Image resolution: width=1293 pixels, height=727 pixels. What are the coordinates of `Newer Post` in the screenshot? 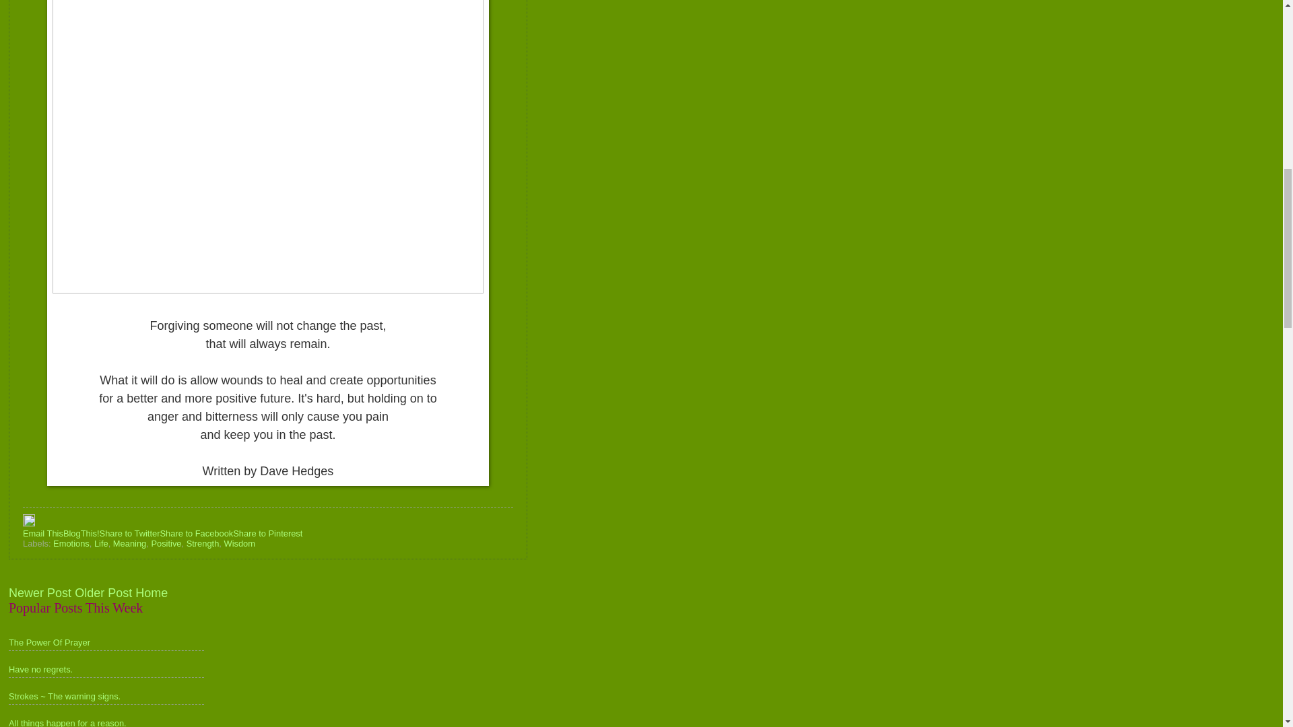 It's located at (40, 592).